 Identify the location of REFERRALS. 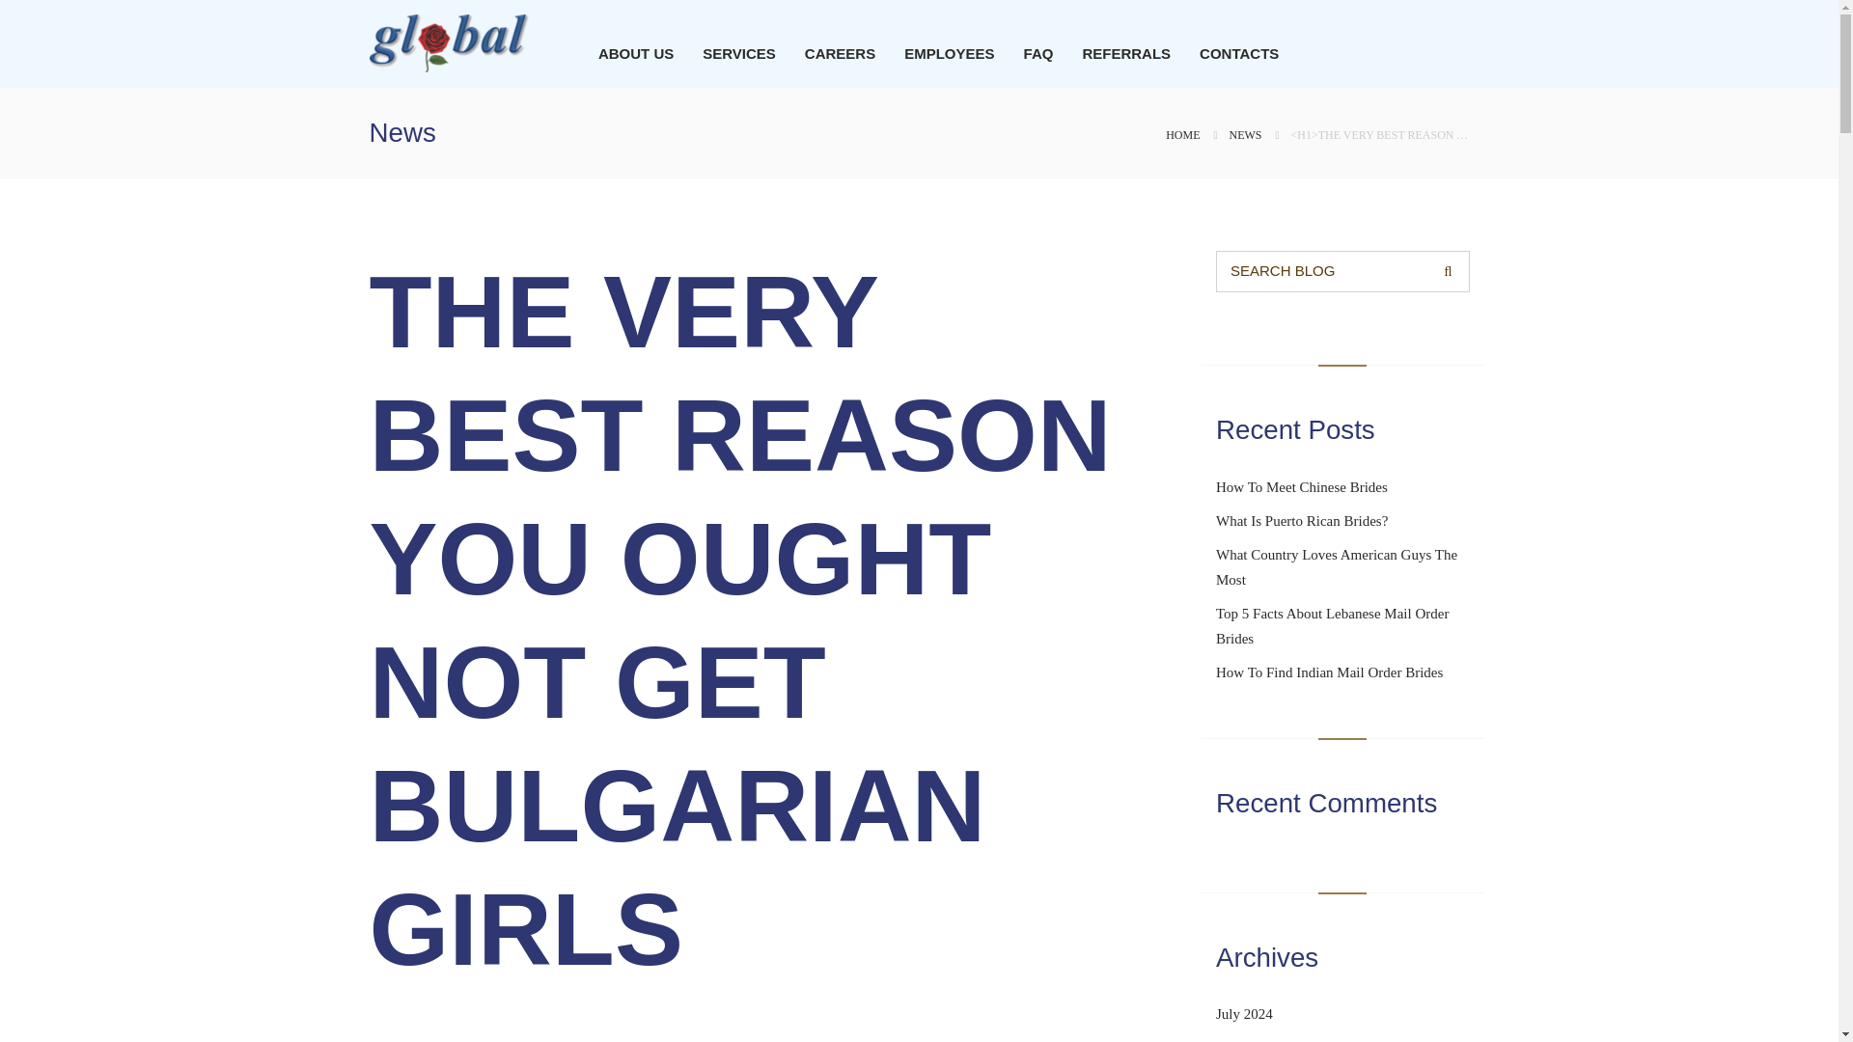
(1126, 53).